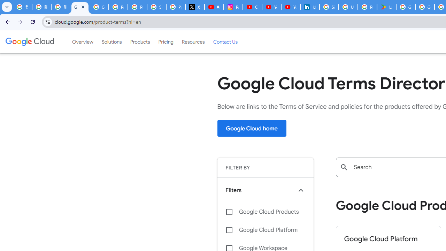 The image size is (446, 251). I want to click on Pricing, so click(166, 41).